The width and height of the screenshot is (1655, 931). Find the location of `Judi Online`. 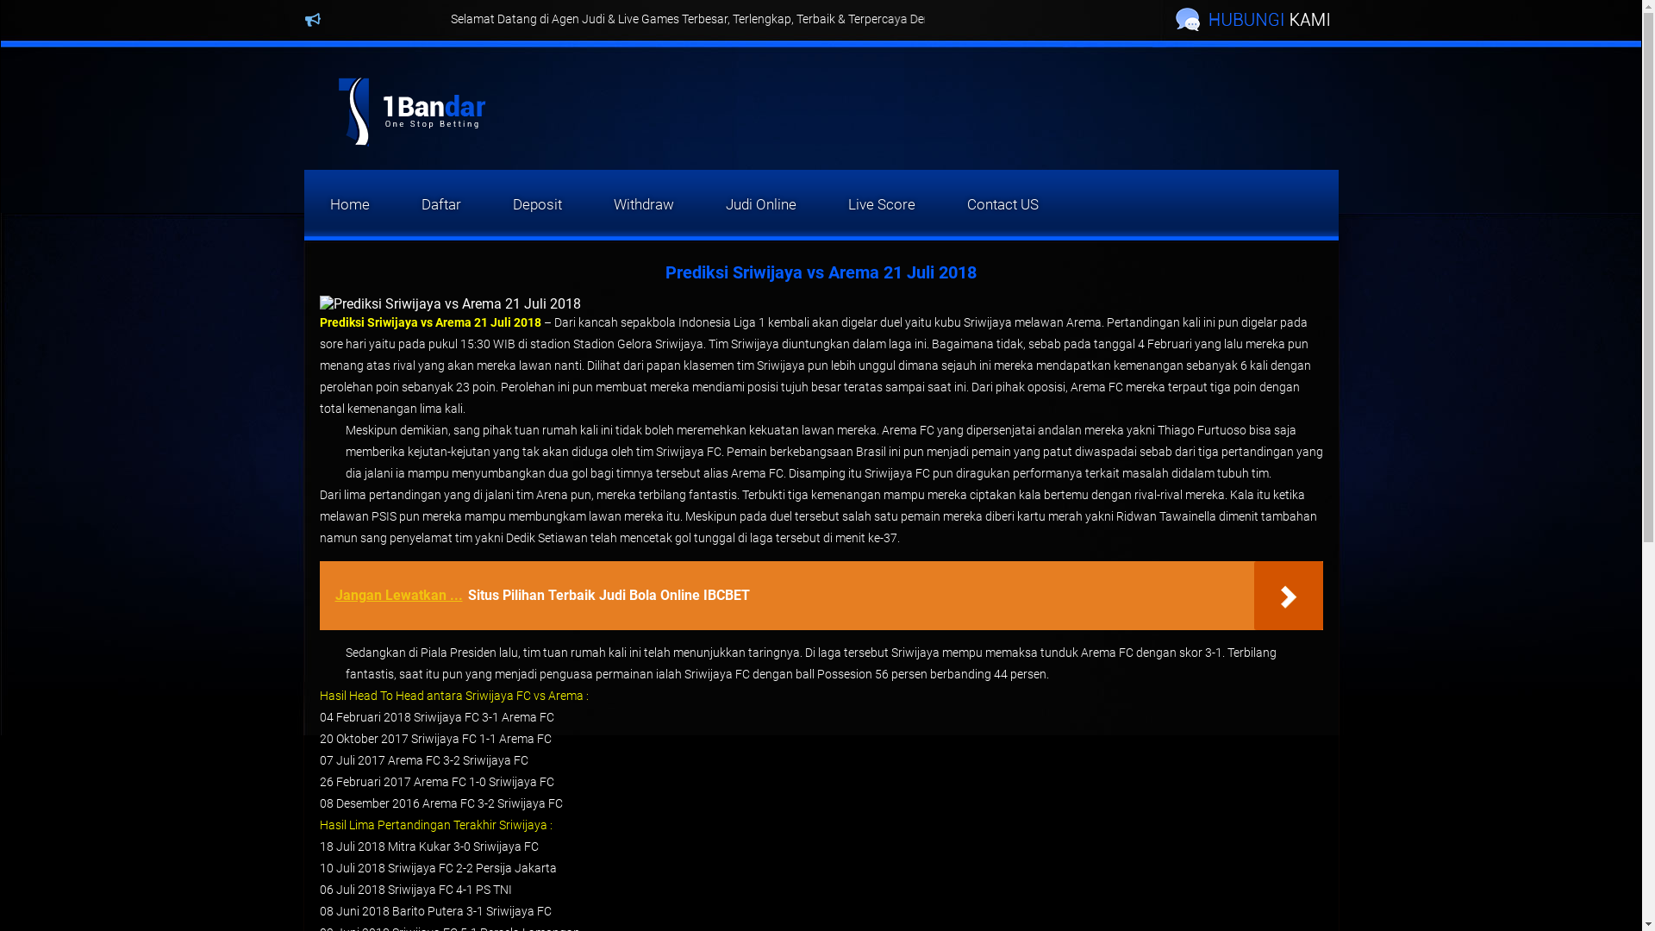

Judi Online is located at coordinates (761, 204).